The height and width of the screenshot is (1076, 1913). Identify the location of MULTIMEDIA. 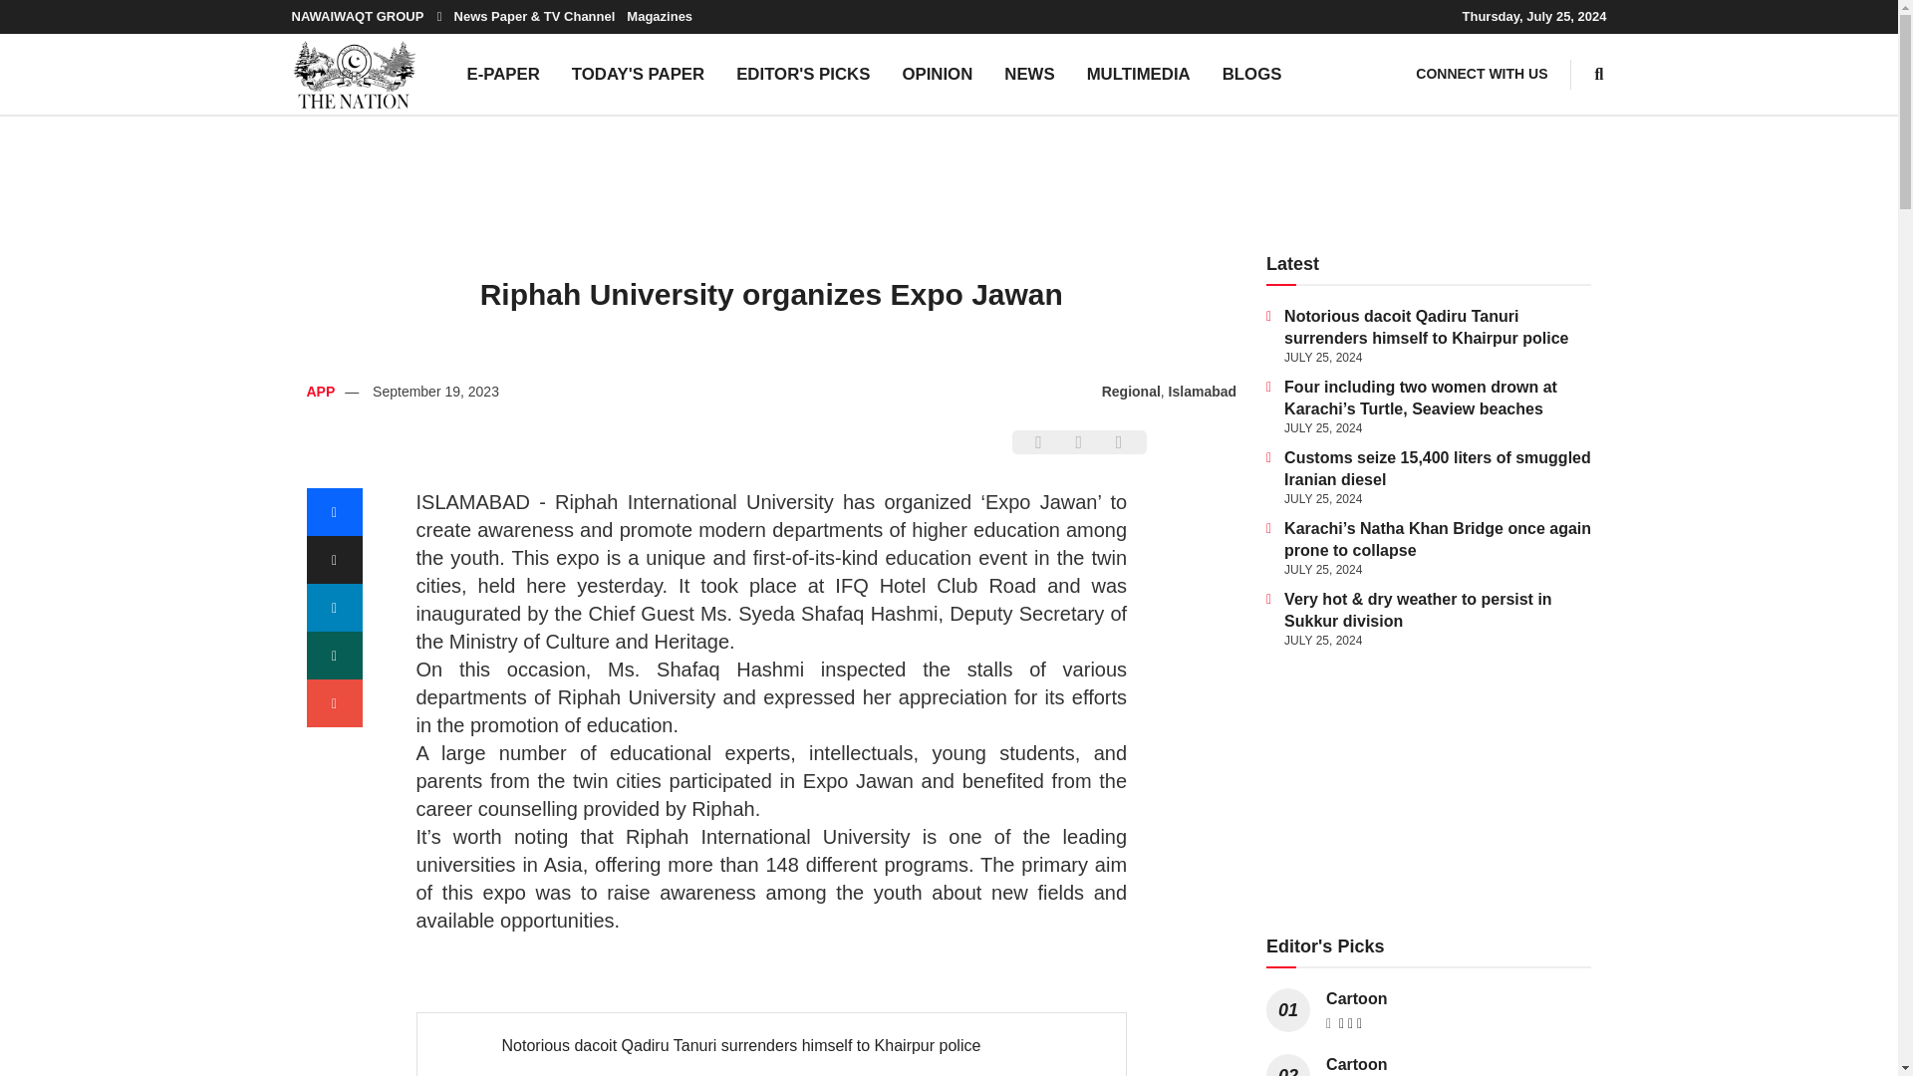
(1139, 74).